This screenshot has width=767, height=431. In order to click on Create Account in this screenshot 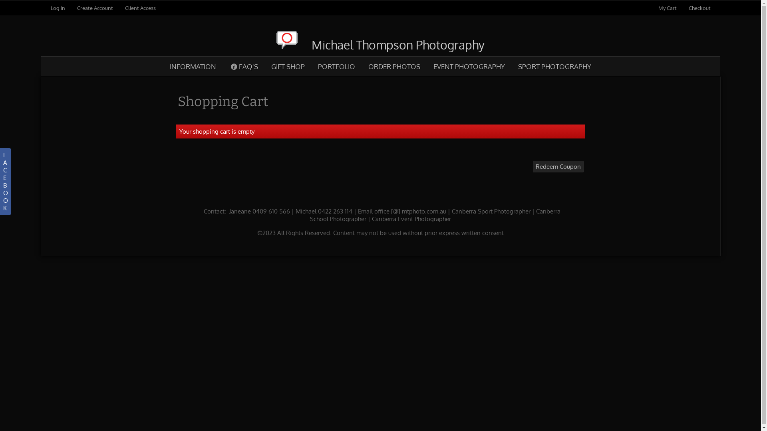, I will do `click(95, 8)`.